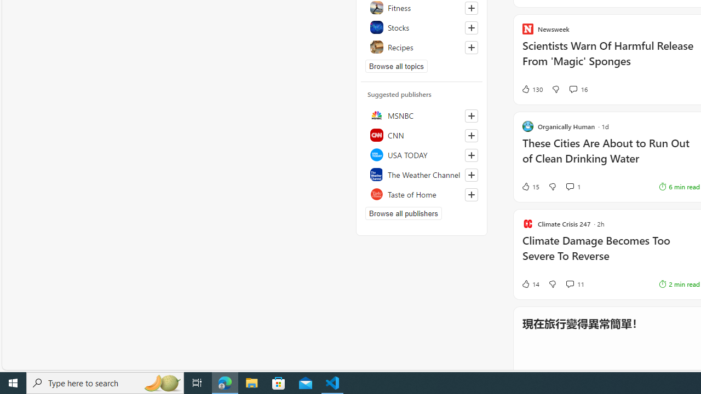 Image resolution: width=701 pixels, height=394 pixels. What do you see at coordinates (422, 47) in the screenshot?
I see `Recipes` at bounding box center [422, 47].